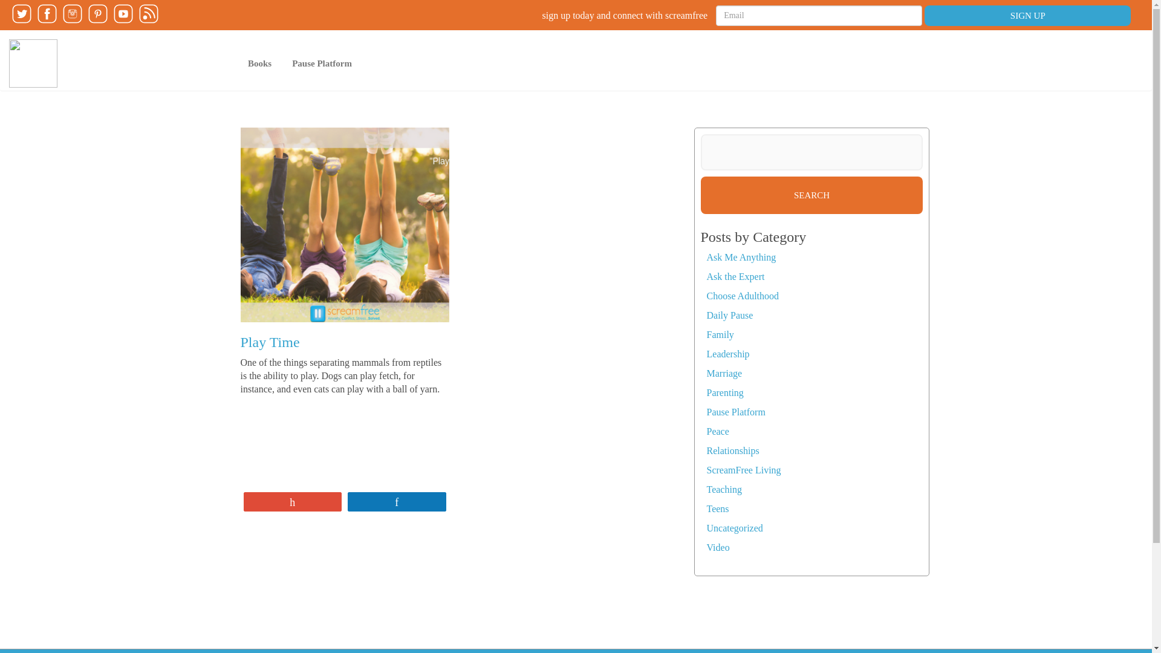 This screenshot has width=1161, height=653. Describe the element at coordinates (724, 392) in the screenshot. I see `Parenting` at that location.